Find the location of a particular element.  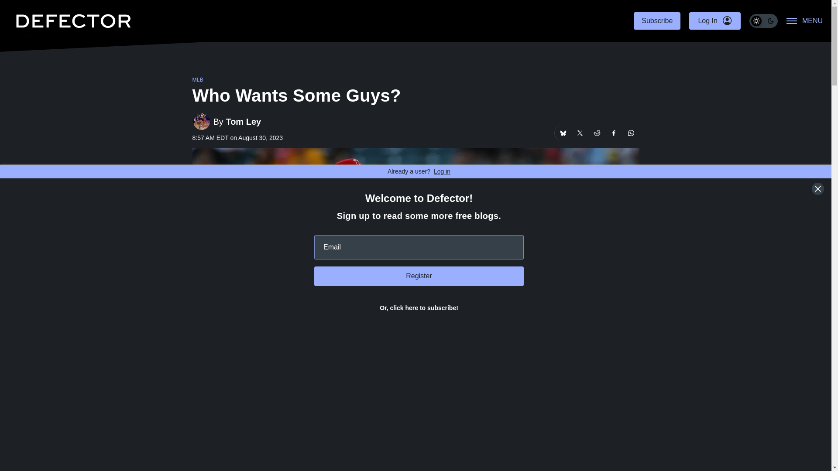

Tom Ley is located at coordinates (243, 121).